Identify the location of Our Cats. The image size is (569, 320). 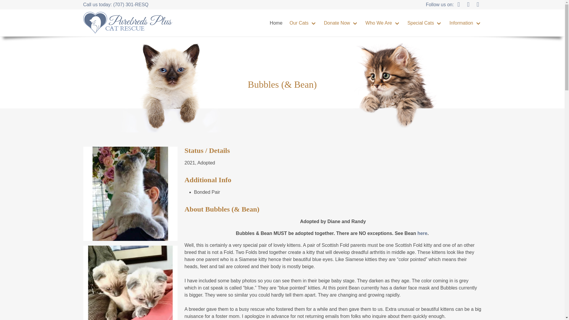
(303, 23).